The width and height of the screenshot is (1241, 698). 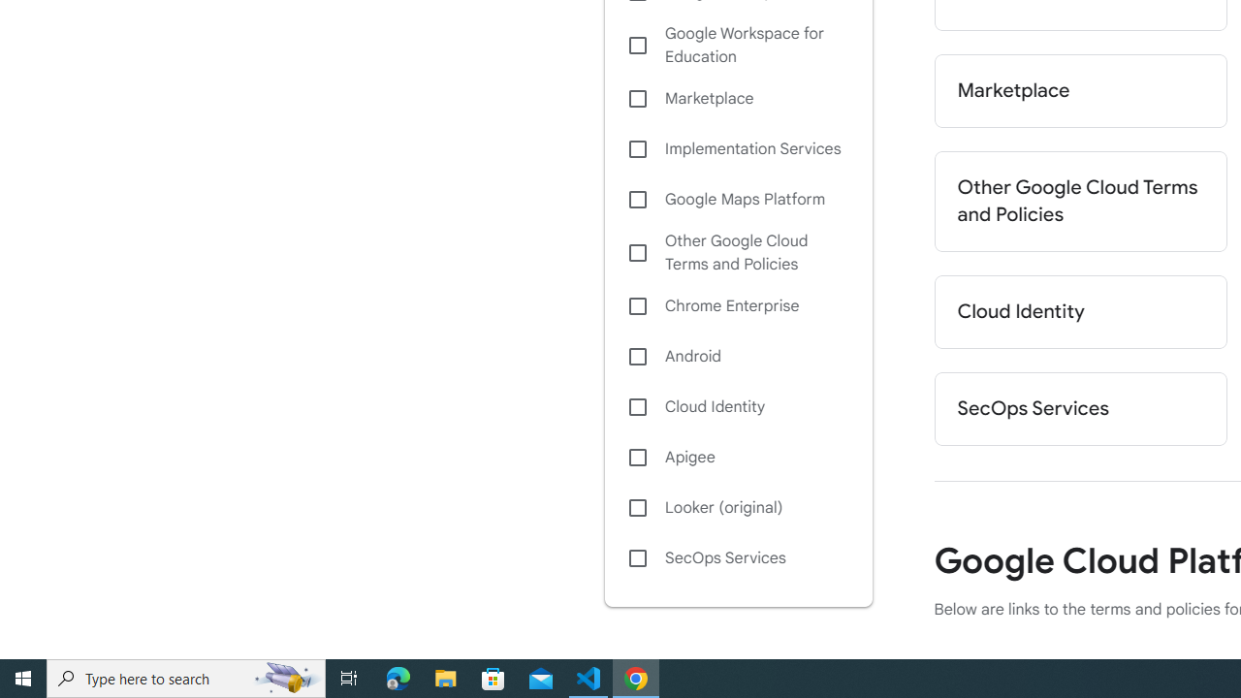 What do you see at coordinates (738, 200) in the screenshot?
I see `Google Maps Platform` at bounding box center [738, 200].